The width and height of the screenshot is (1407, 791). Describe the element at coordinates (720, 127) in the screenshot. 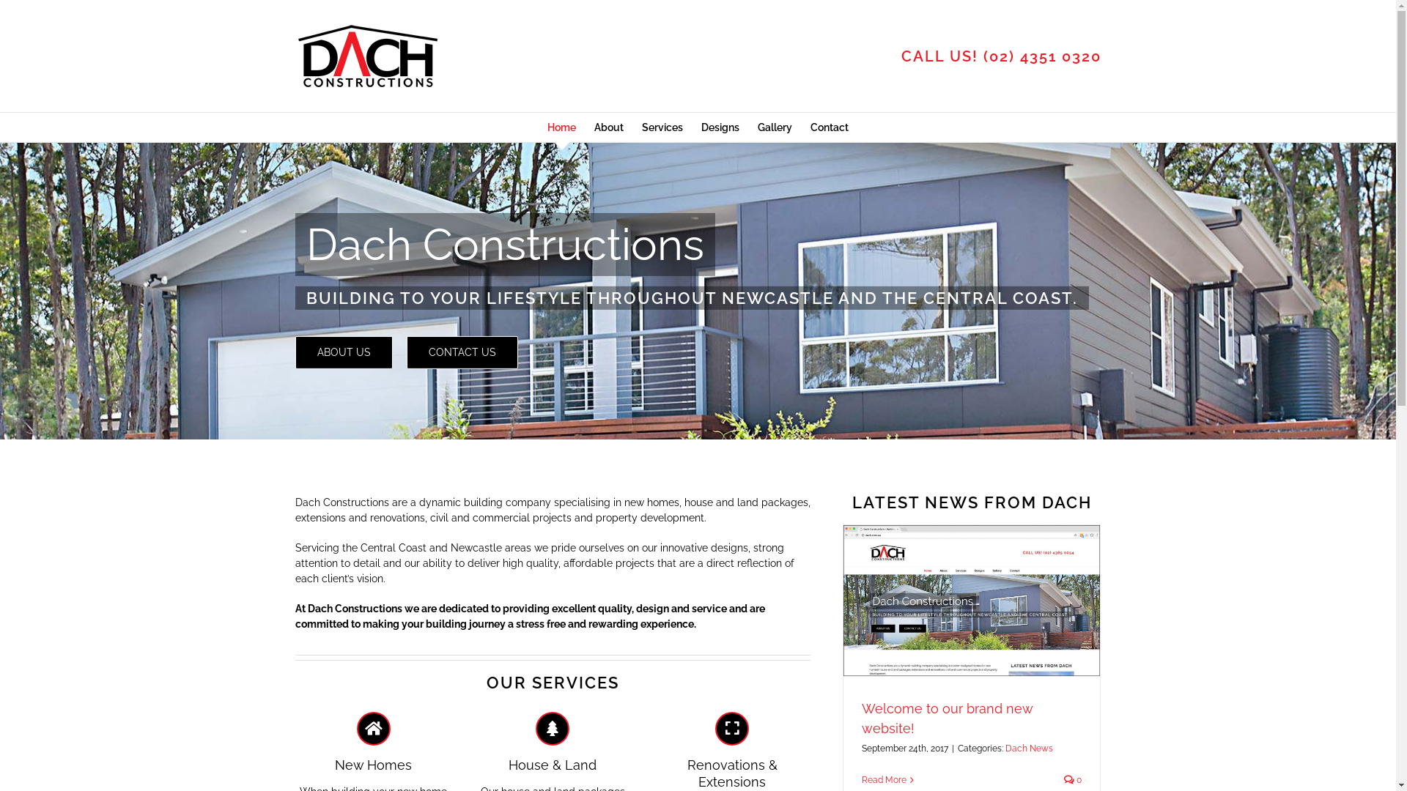

I see `Designs` at that location.